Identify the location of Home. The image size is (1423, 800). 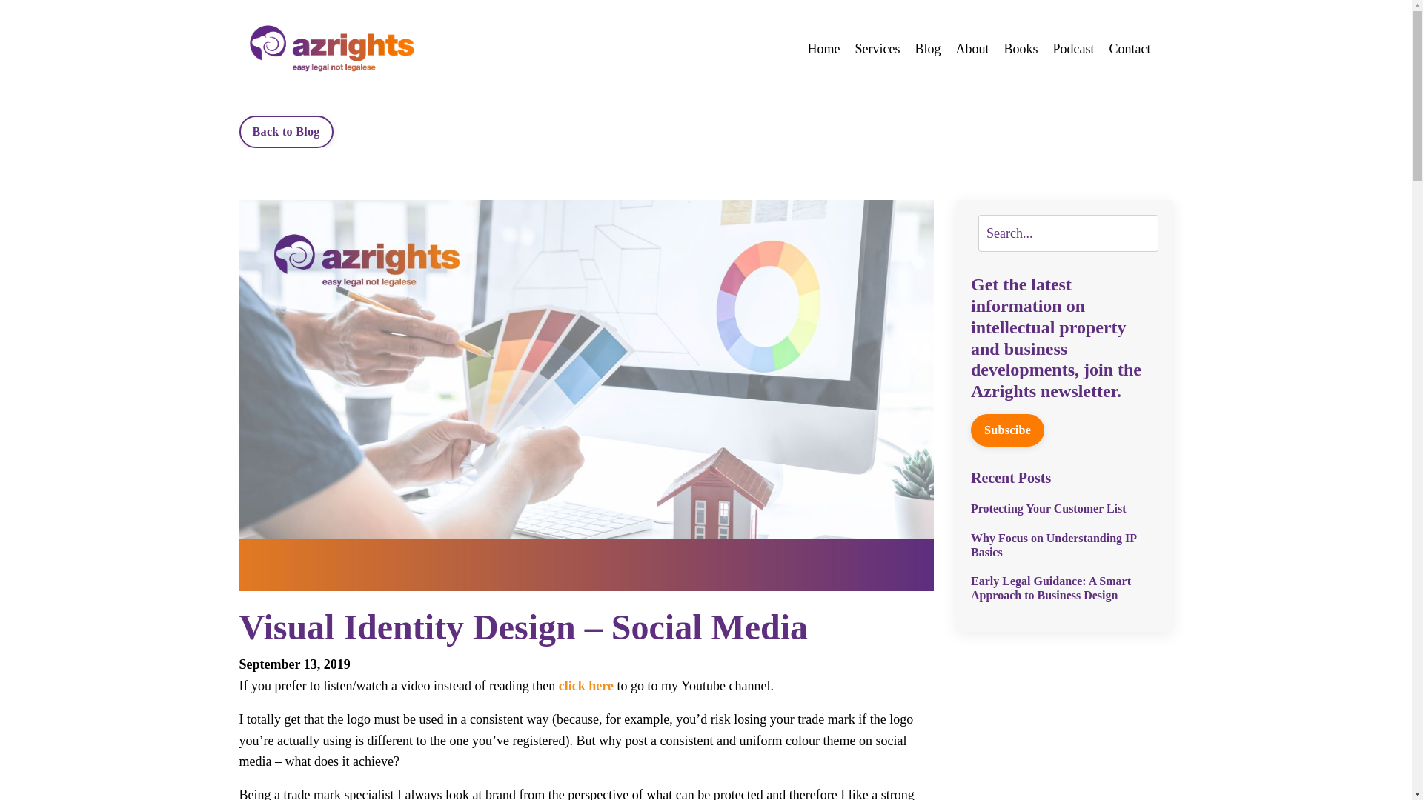
(823, 49).